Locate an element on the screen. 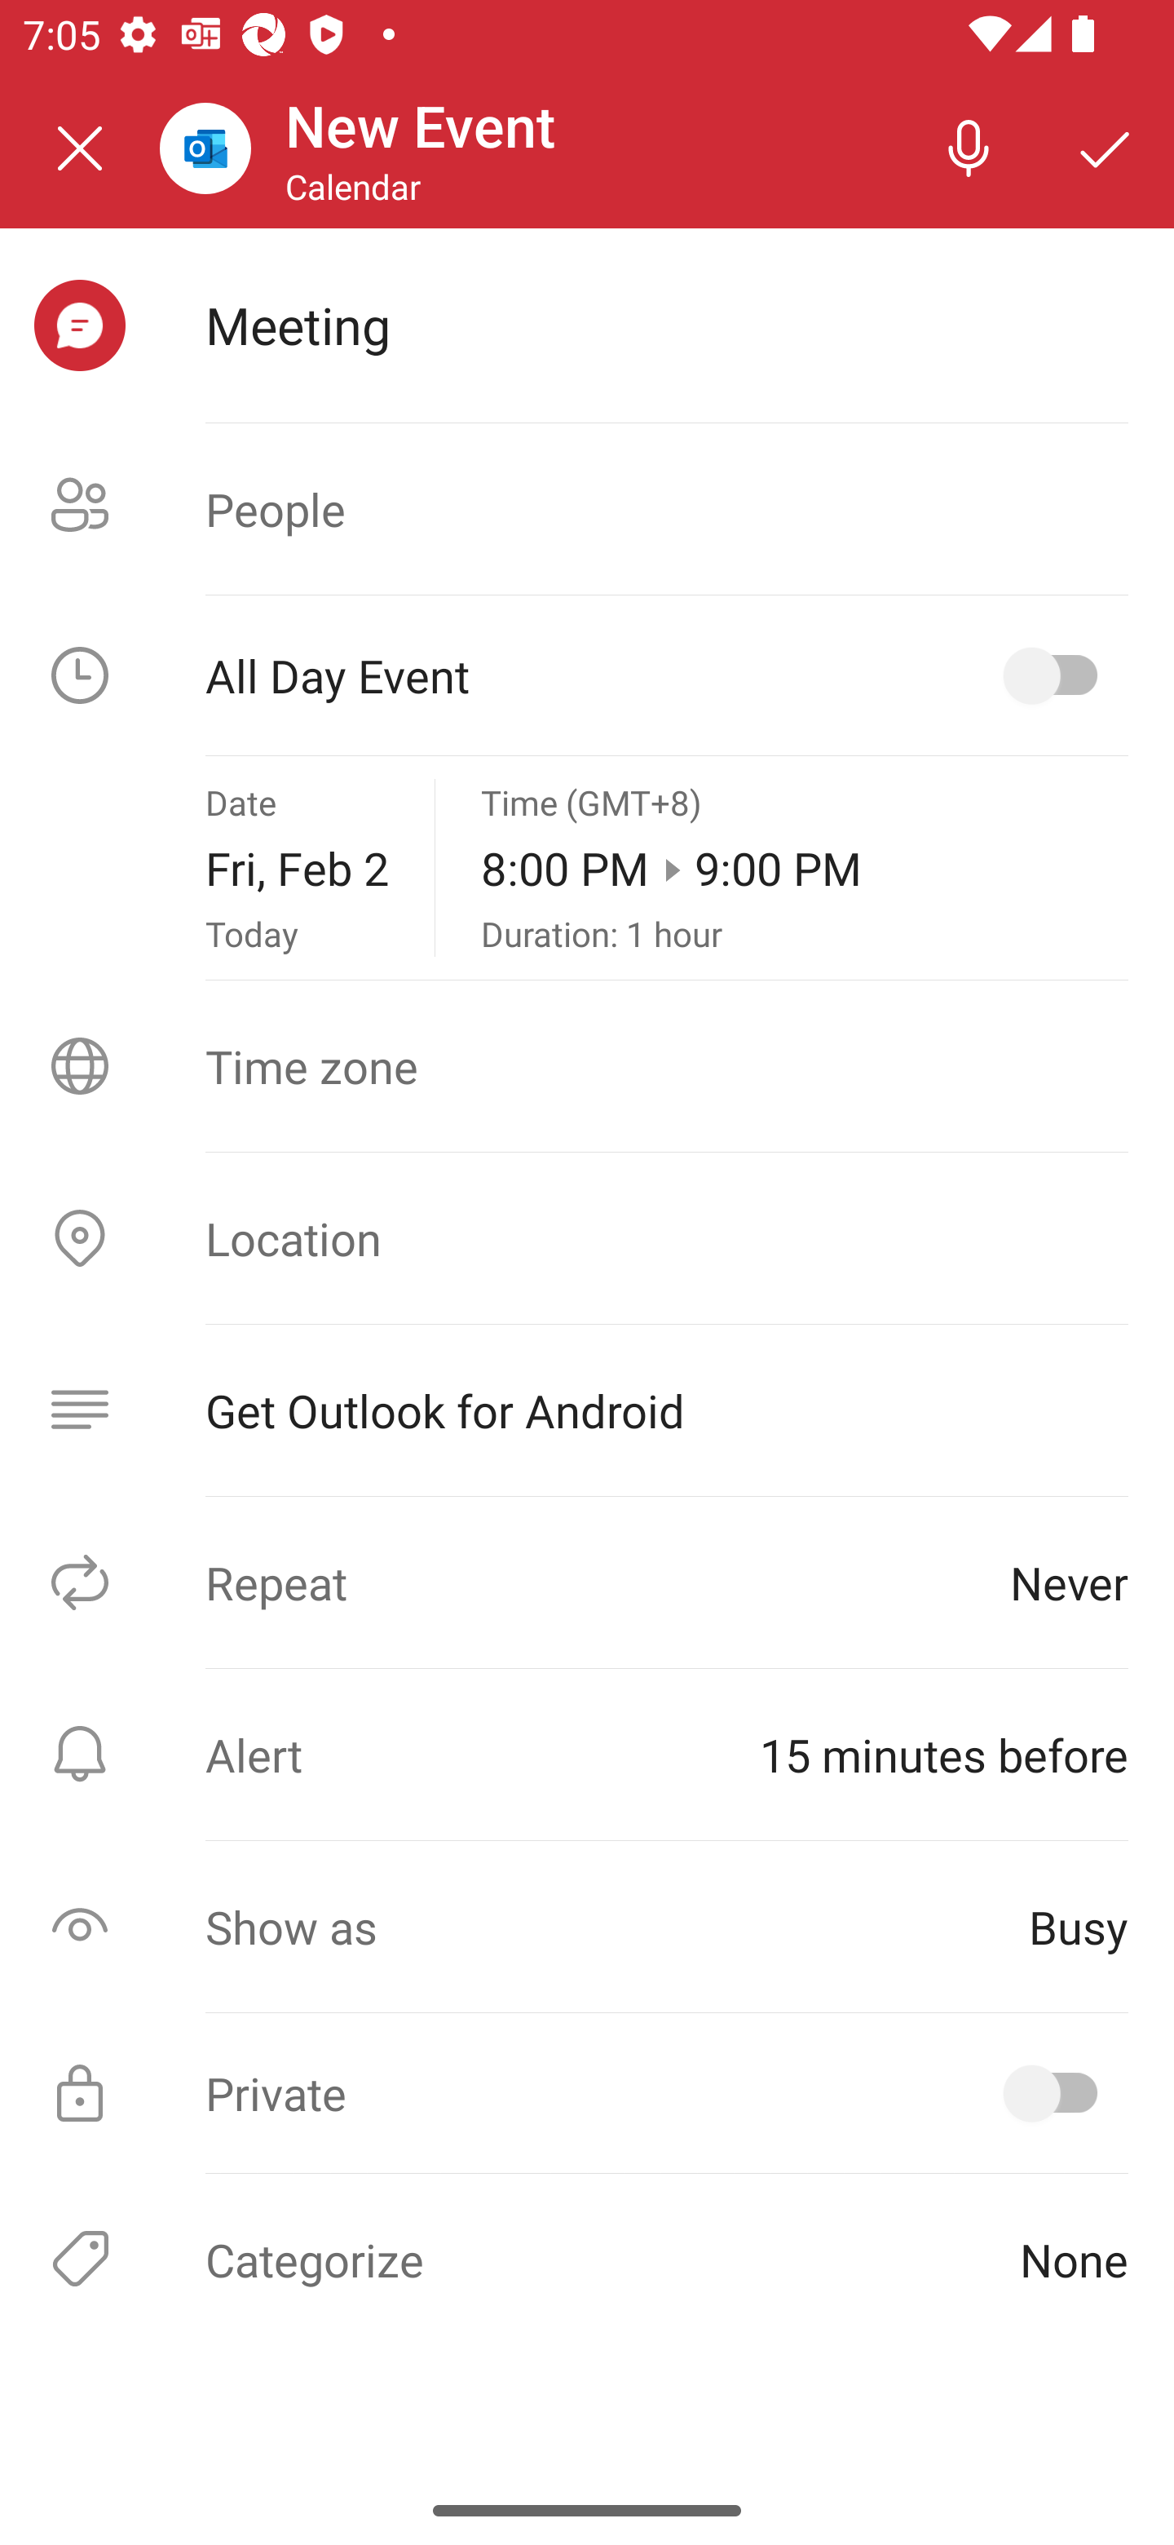  Save button is located at coordinates (1106, 147).